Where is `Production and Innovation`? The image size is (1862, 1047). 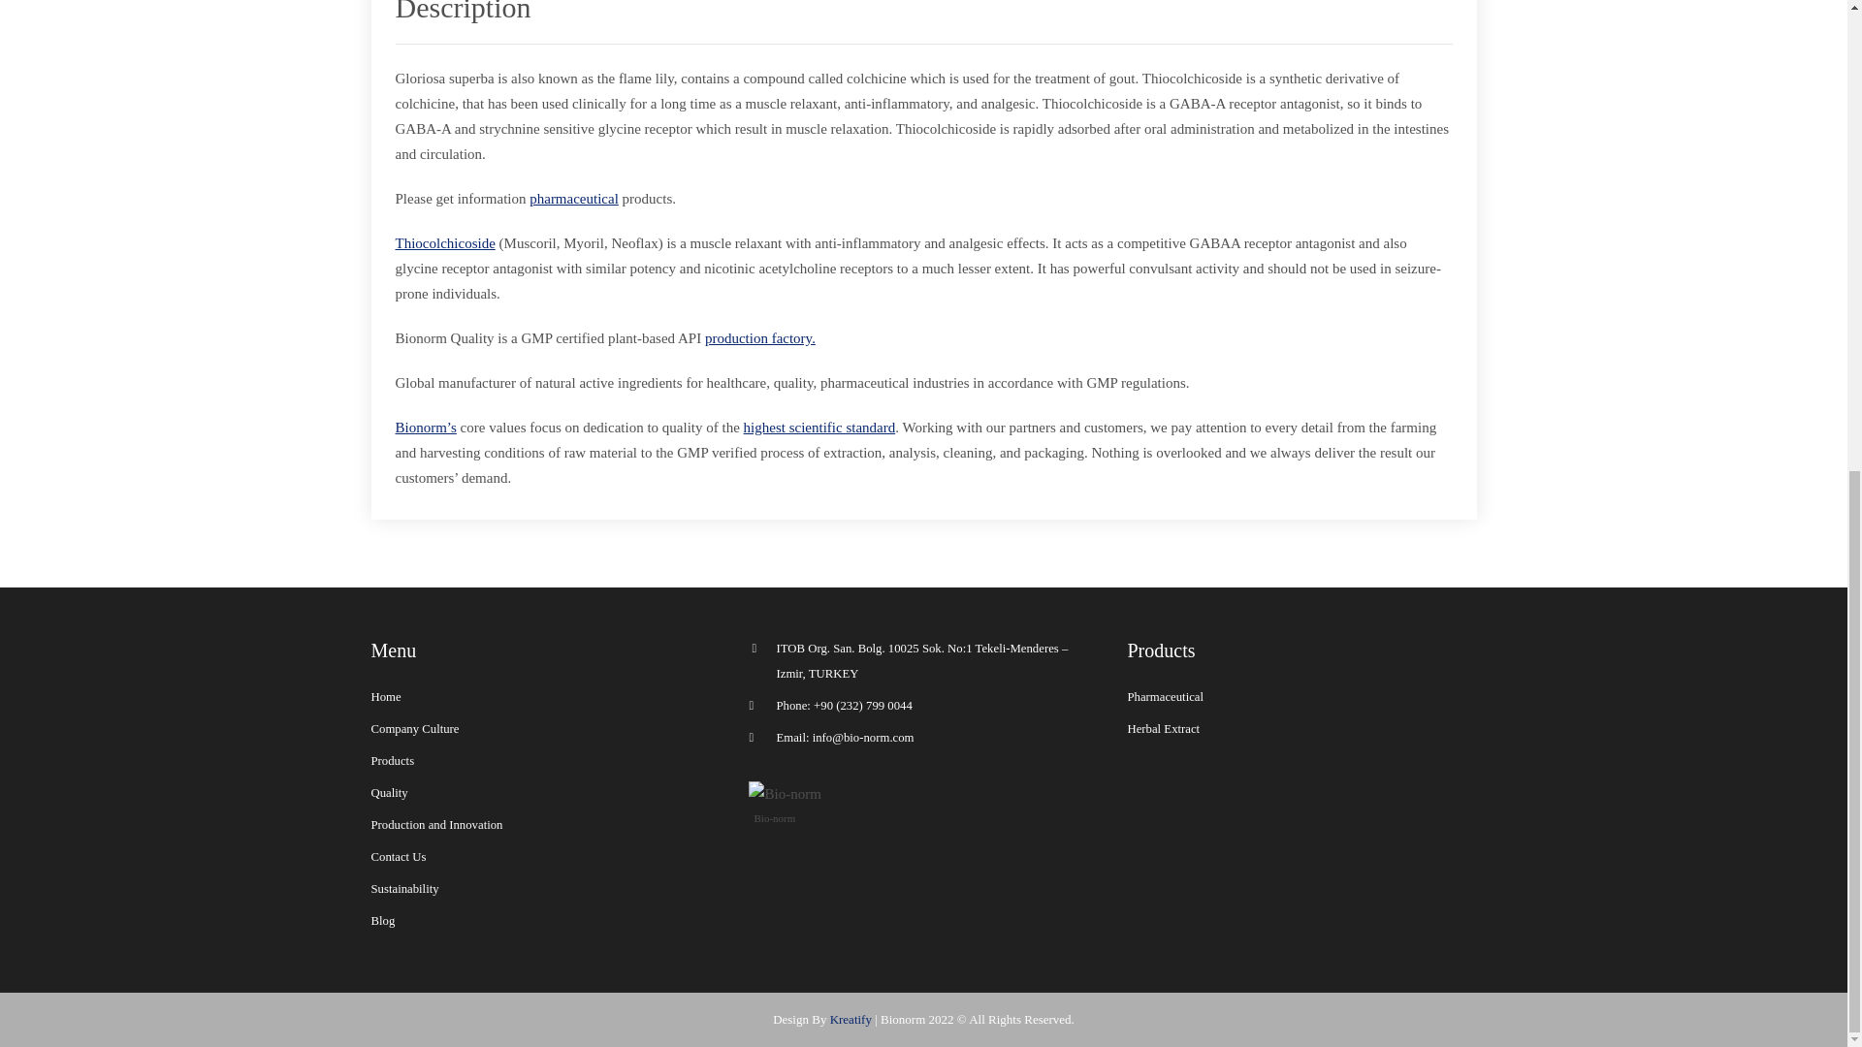
Production and Innovation is located at coordinates (436, 824).